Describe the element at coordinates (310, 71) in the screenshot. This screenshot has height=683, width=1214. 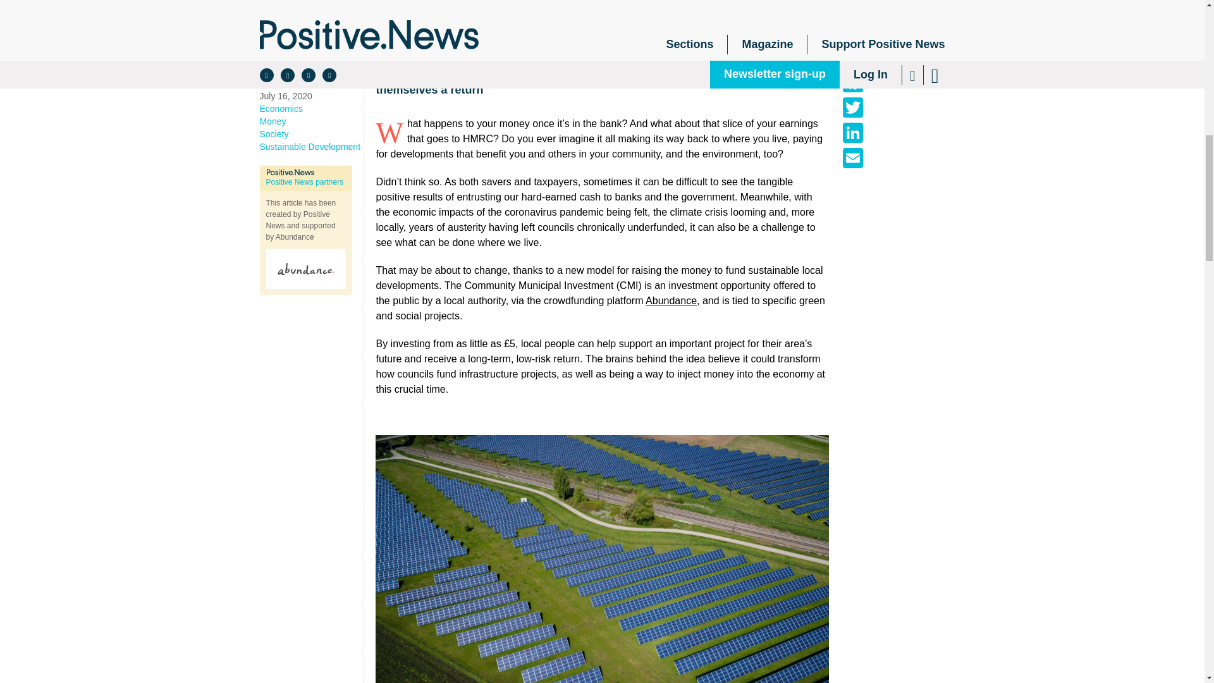
I see `Nicola Slawson` at that location.